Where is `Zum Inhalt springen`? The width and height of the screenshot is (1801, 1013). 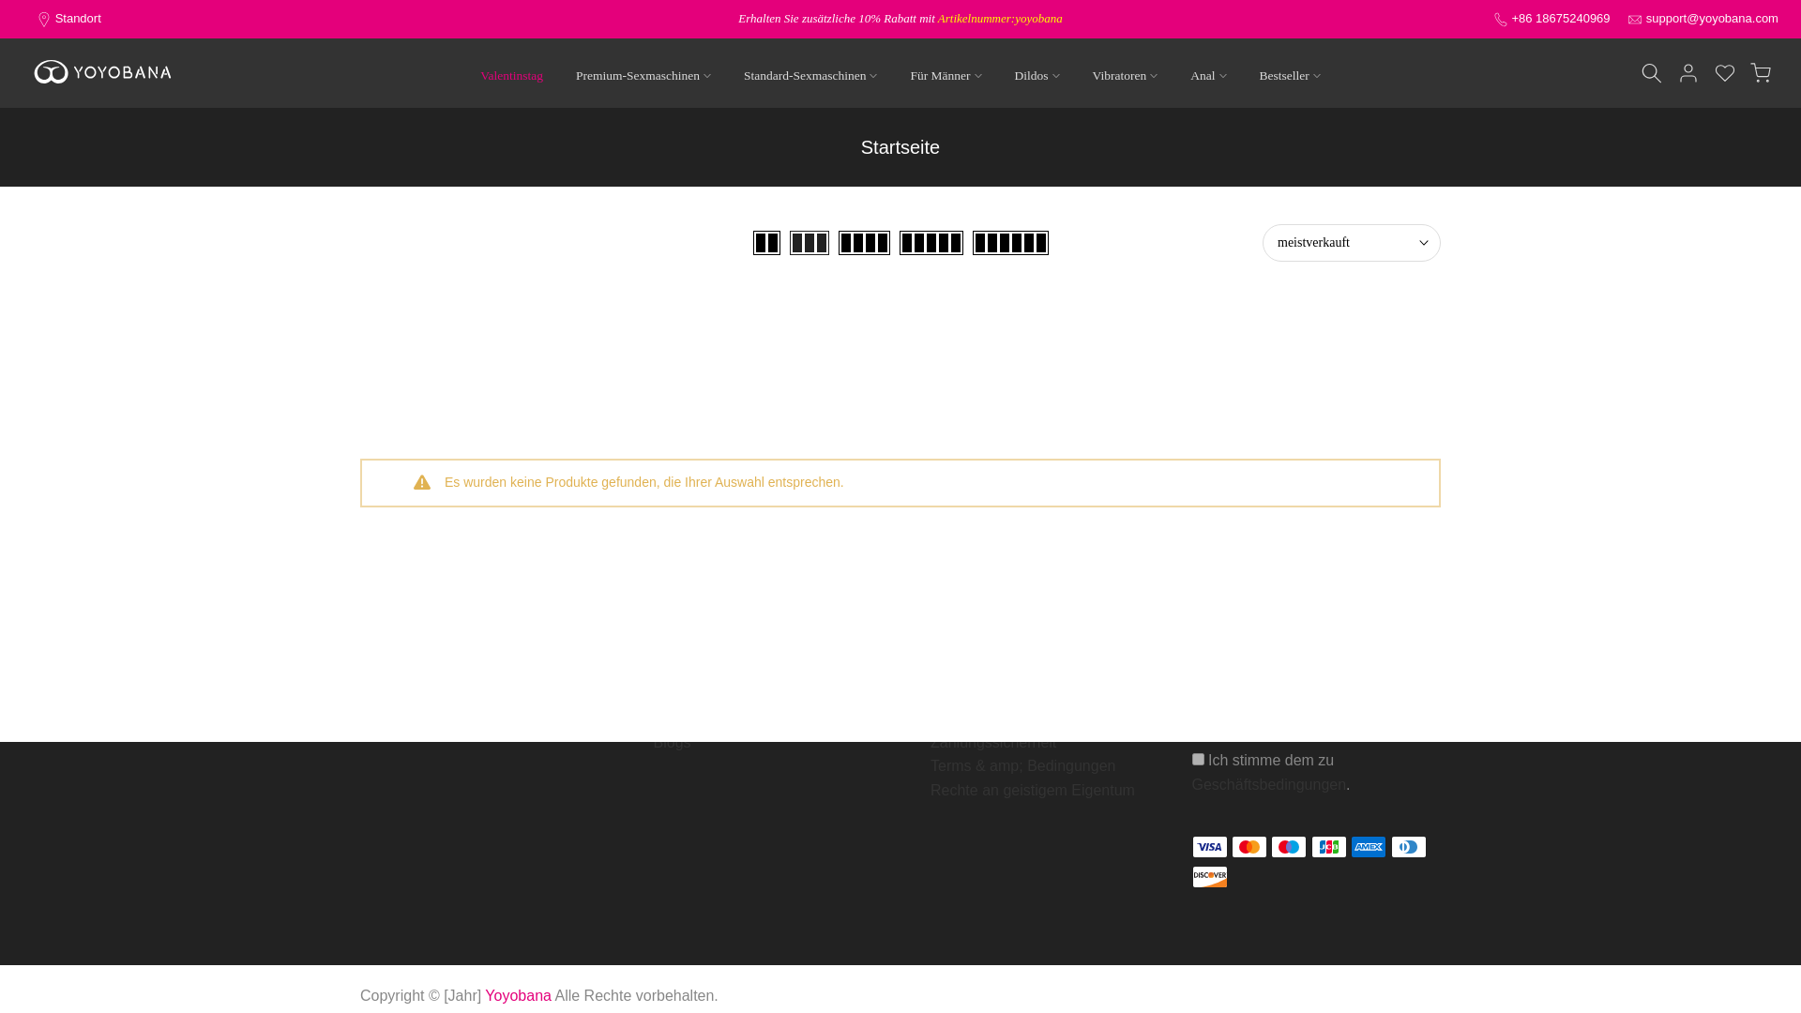
Zum Inhalt springen is located at coordinates (13, 9).